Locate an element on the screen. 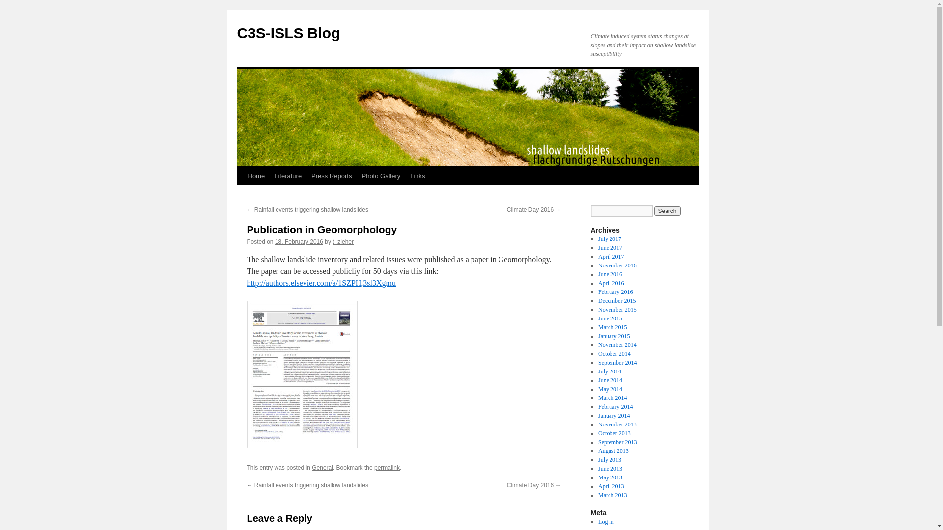 The image size is (943, 530). 18. February 2016 is located at coordinates (299, 242).